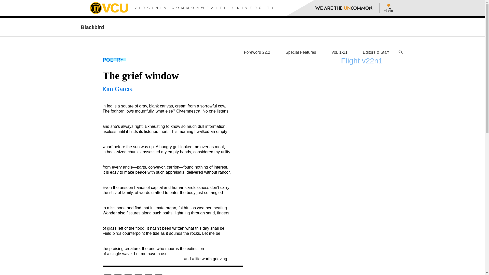  Describe the element at coordinates (107, 274) in the screenshot. I see `Facebook` at that location.